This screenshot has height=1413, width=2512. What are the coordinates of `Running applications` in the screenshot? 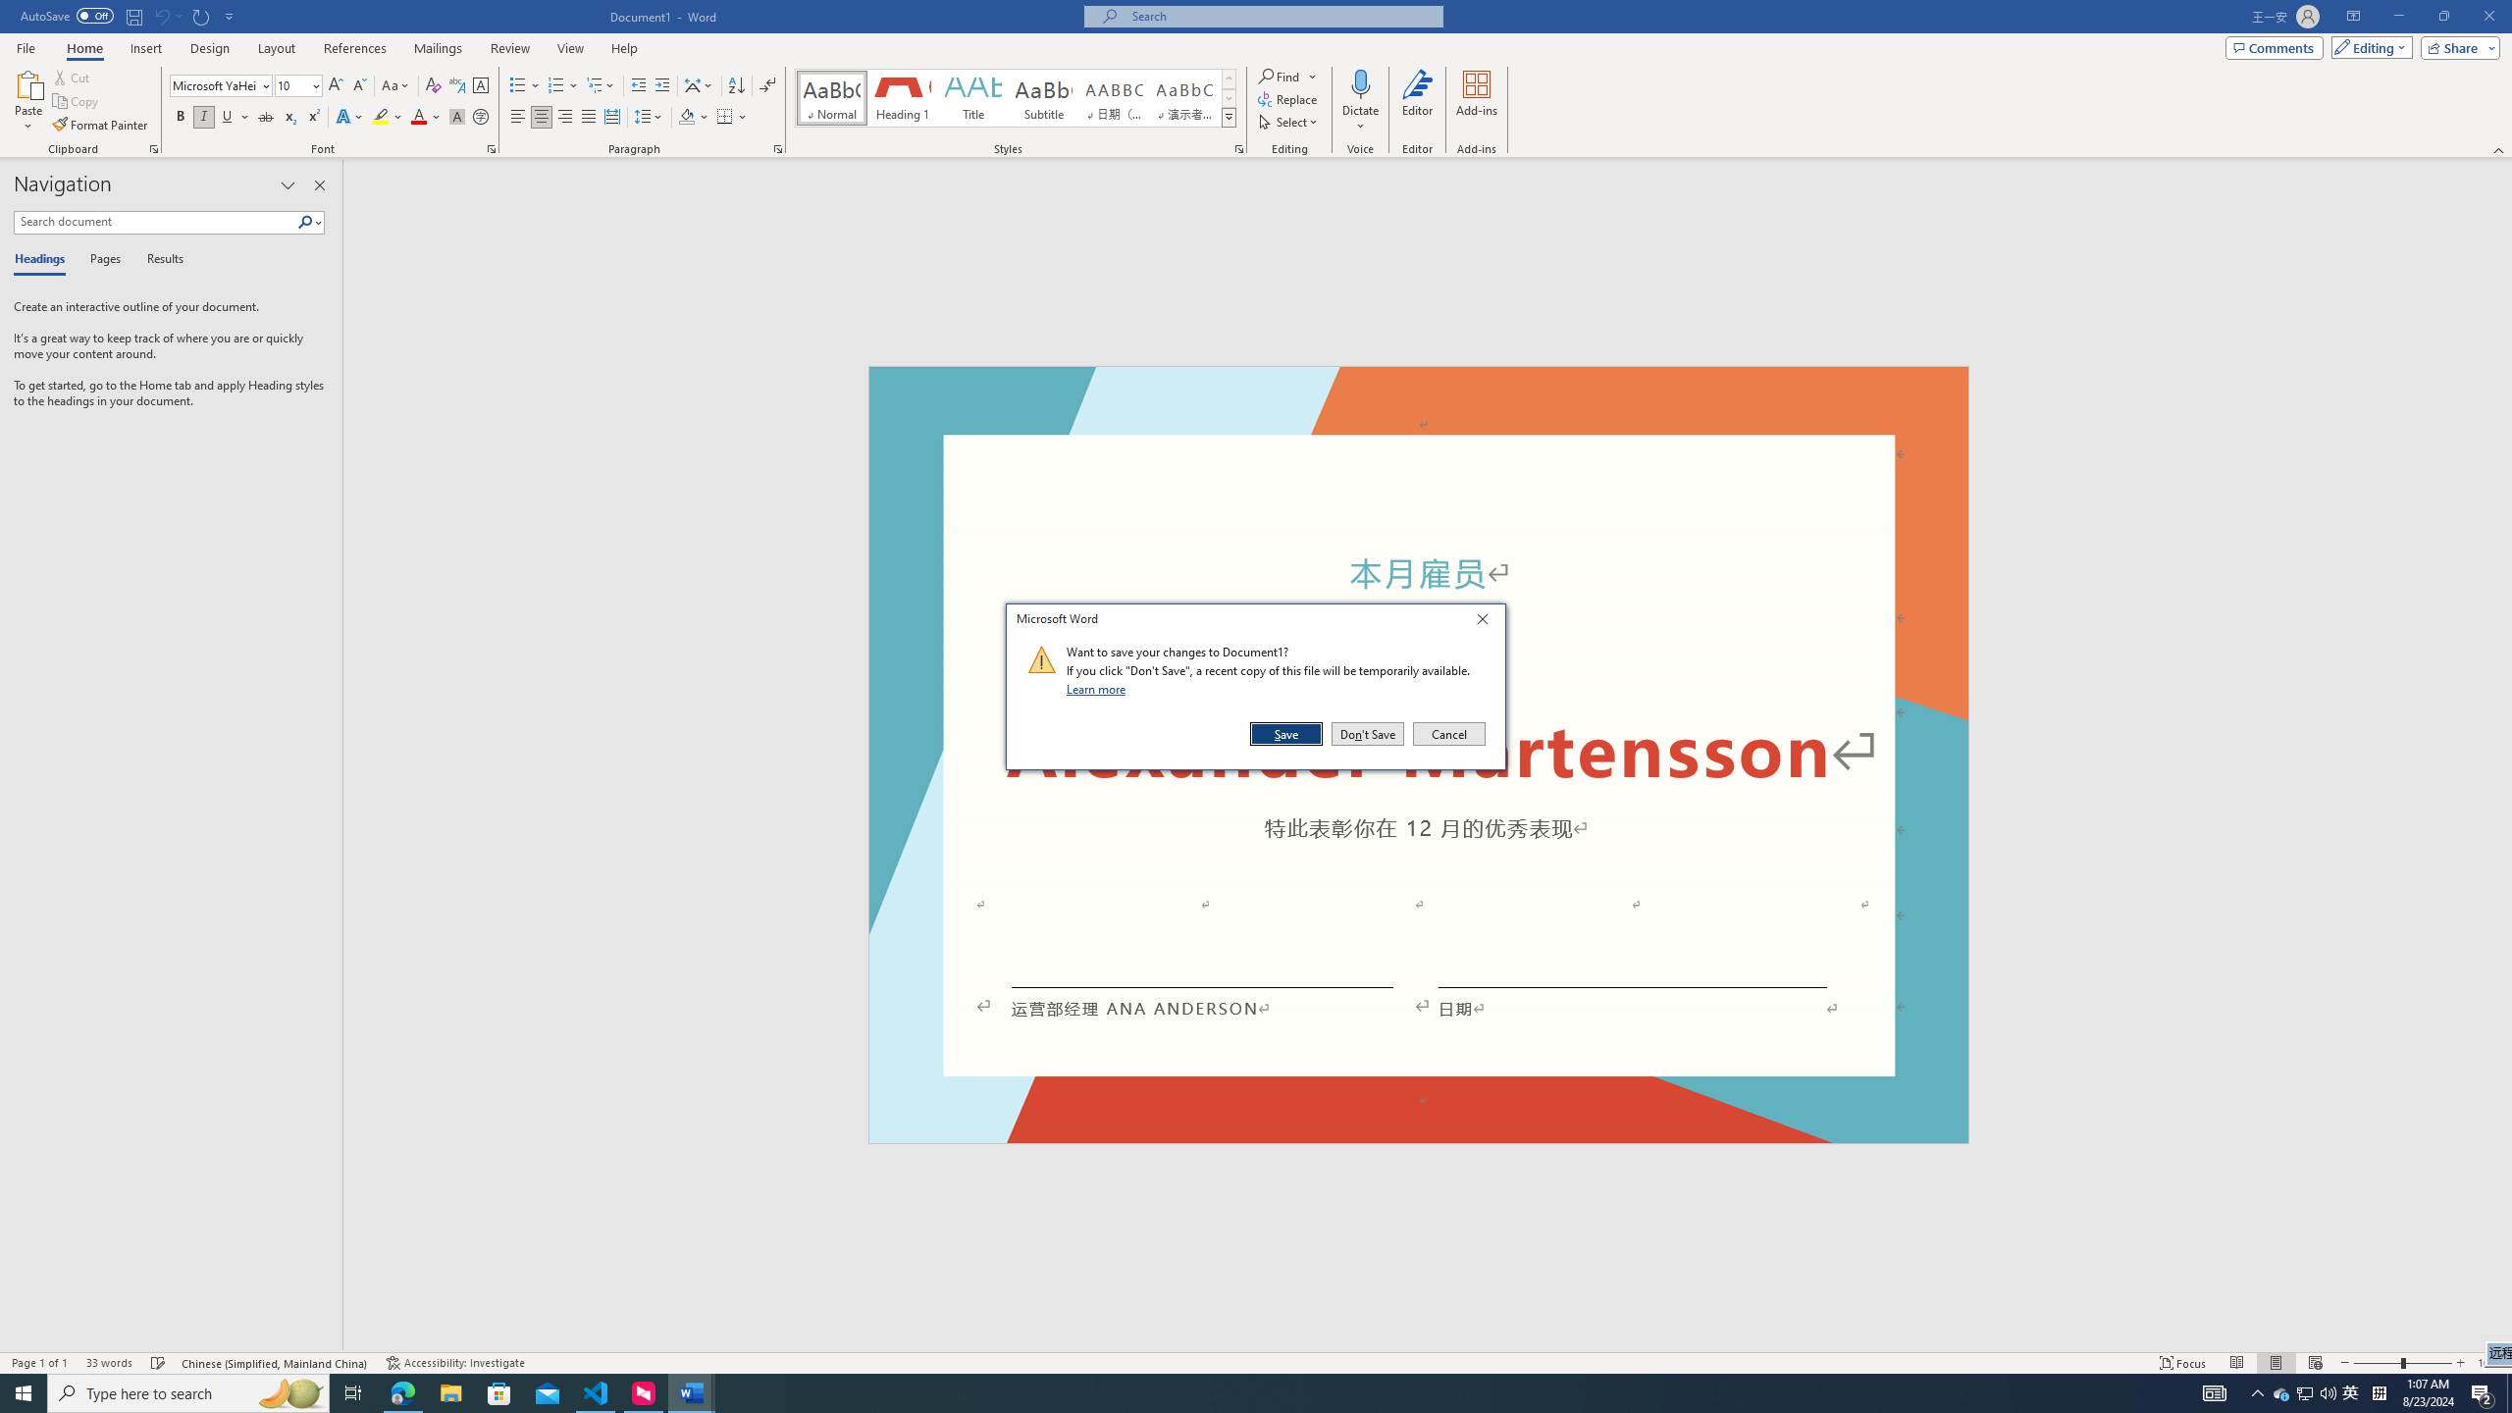 It's located at (1209, 1393).